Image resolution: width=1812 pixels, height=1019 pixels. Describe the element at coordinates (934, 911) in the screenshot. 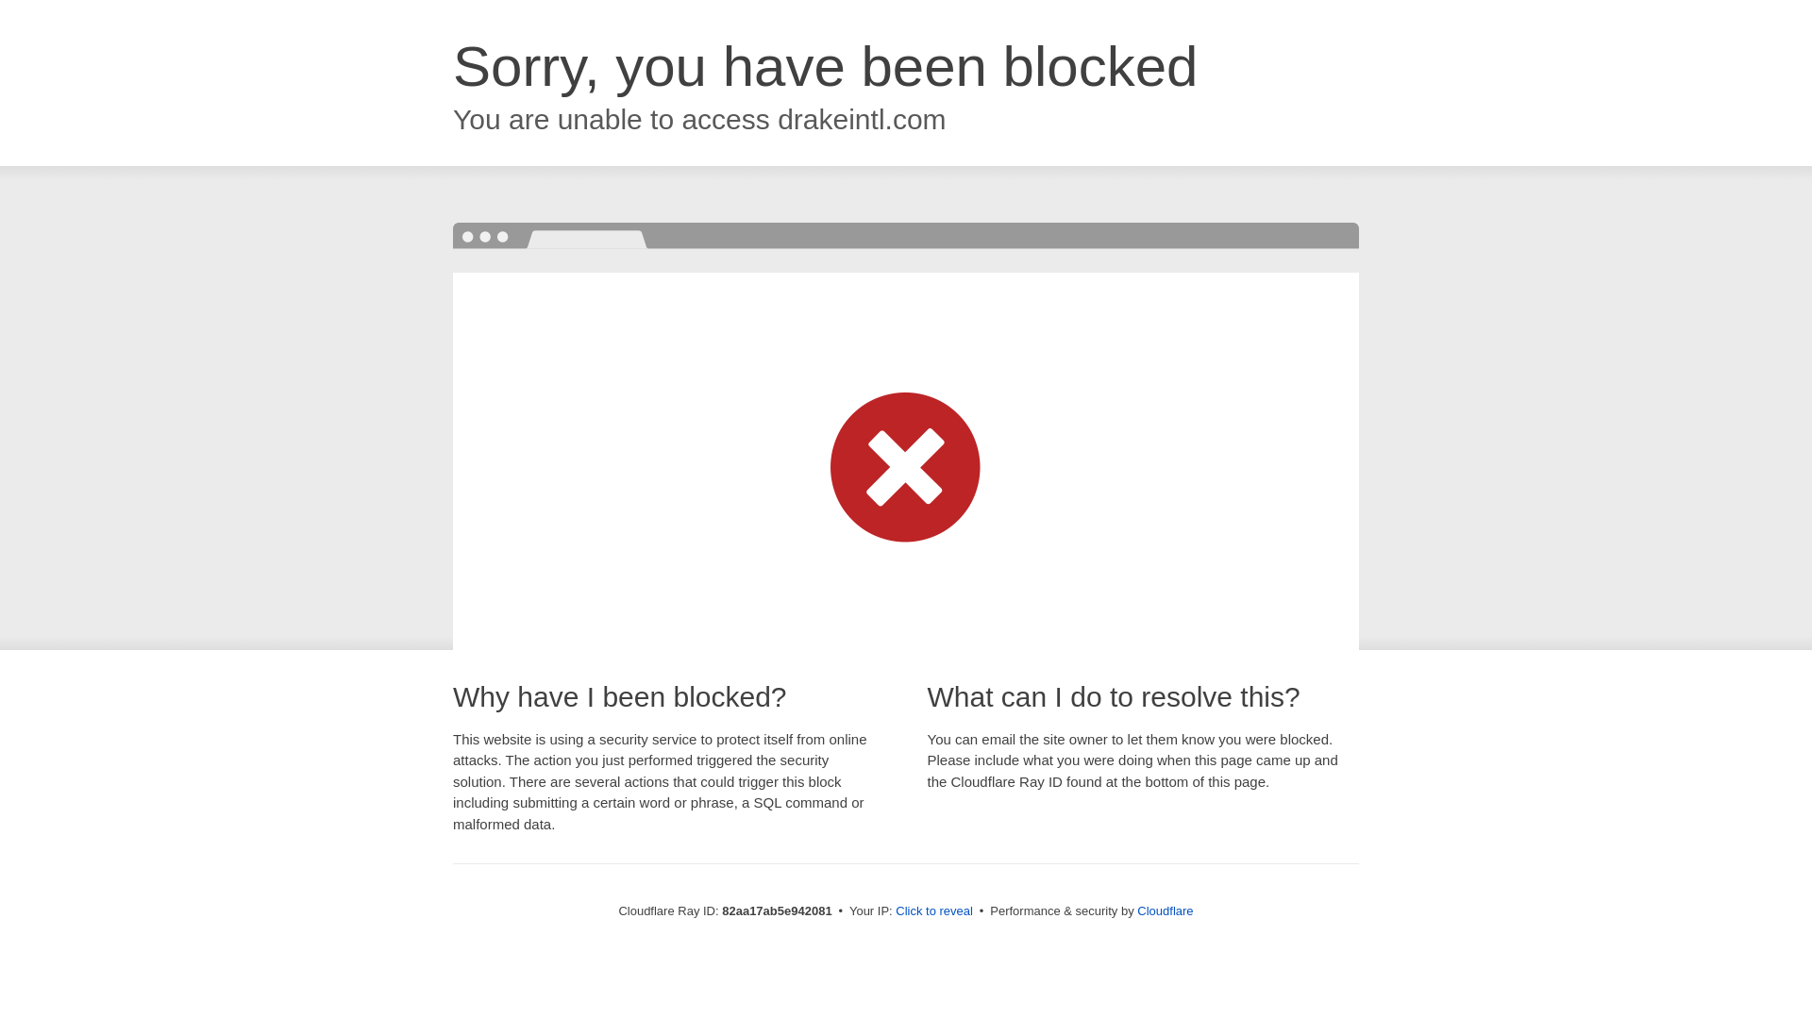

I see `Click to reveal` at that location.